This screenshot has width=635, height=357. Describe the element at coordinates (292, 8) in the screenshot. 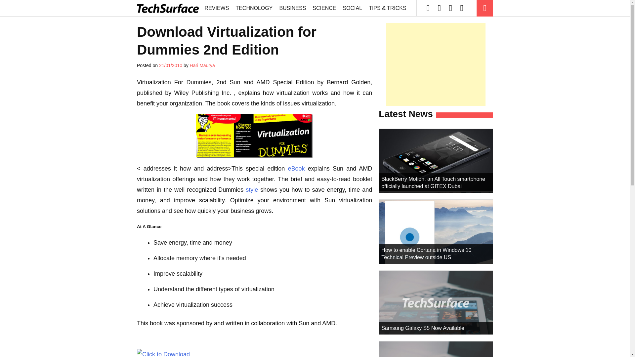

I see `BUSINESS` at that location.